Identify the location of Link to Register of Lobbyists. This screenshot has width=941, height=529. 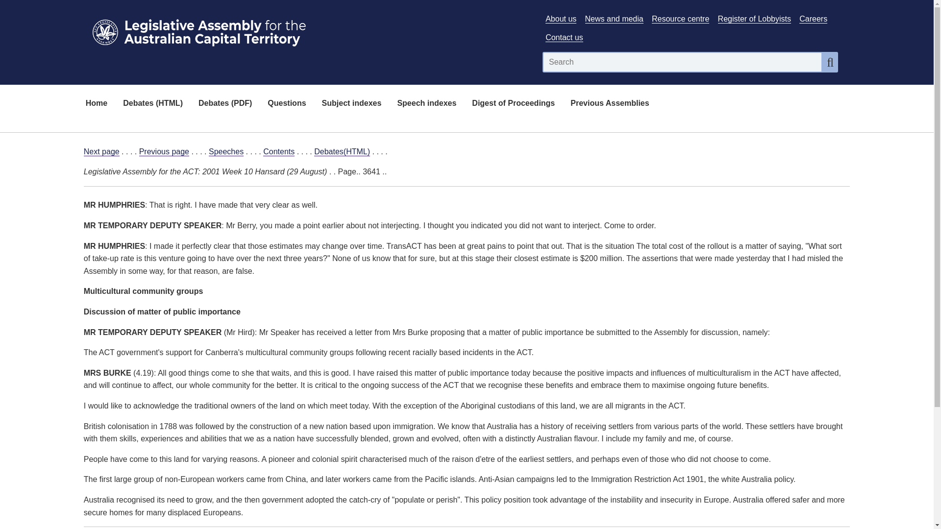
(754, 19).